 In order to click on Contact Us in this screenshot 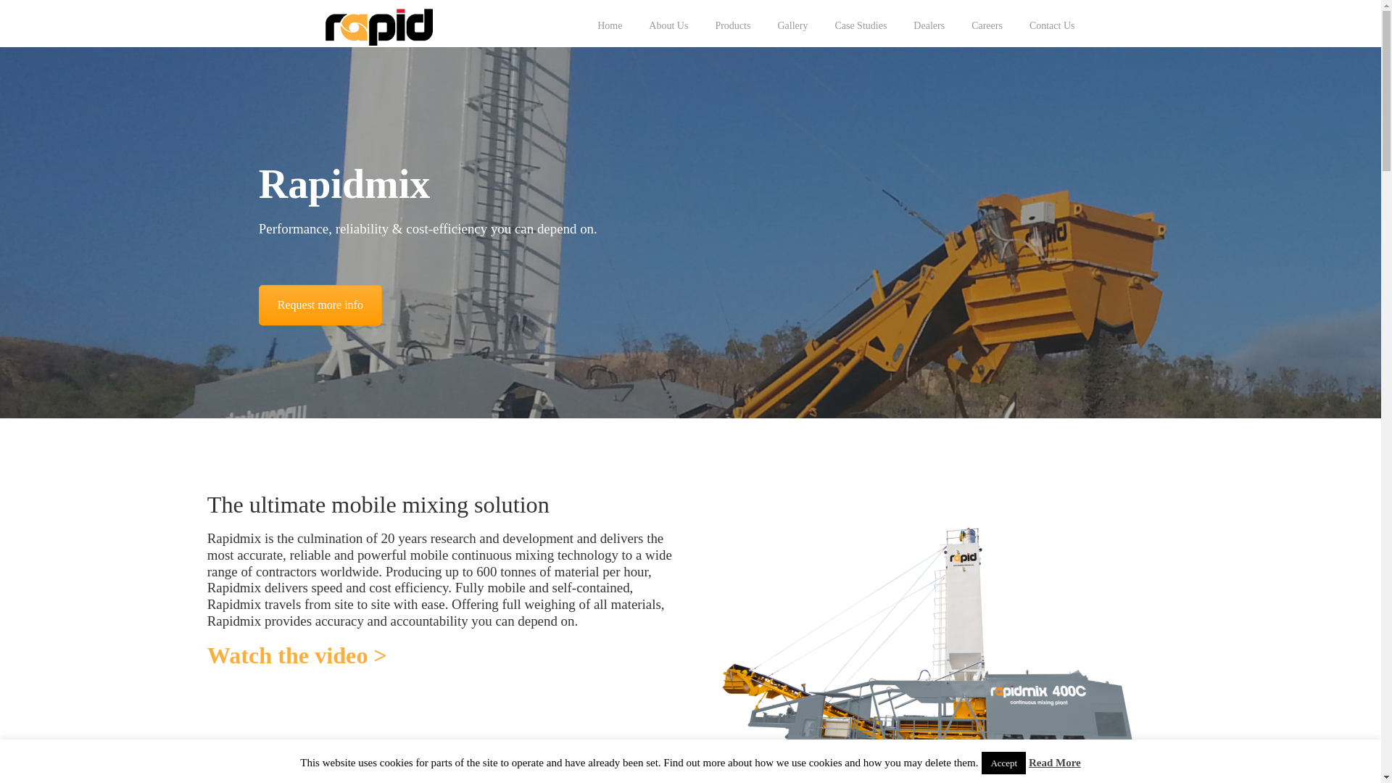, I will do `click(320, 305)`.